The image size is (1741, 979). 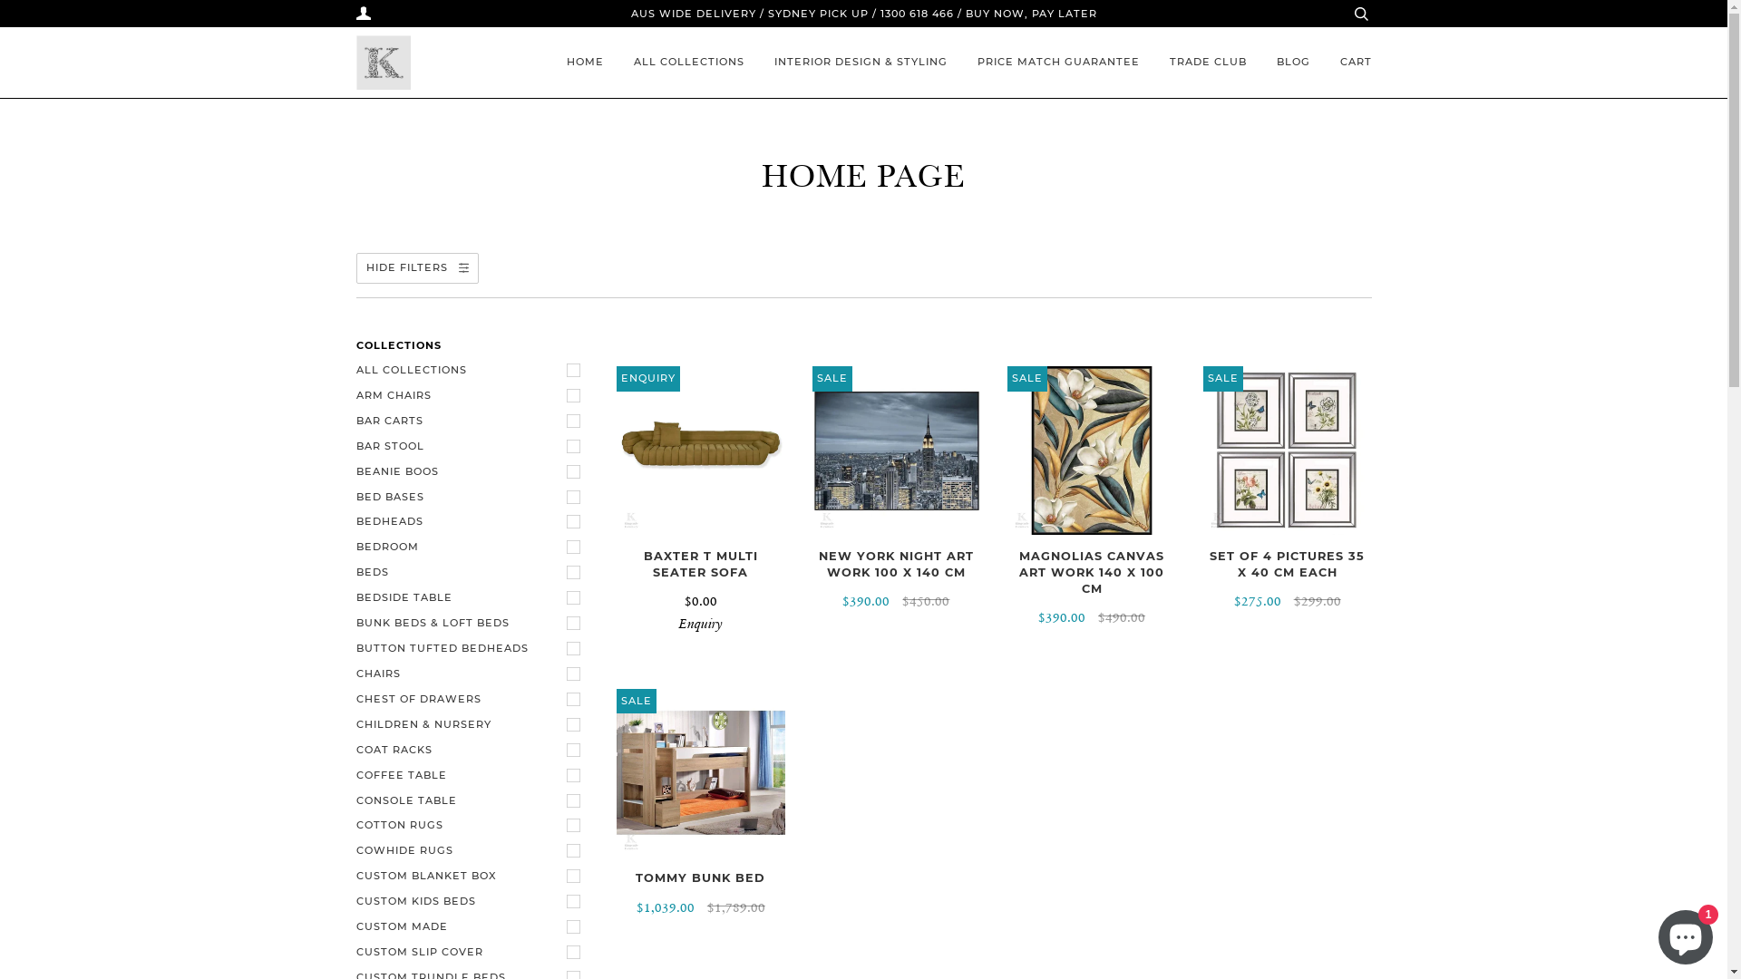 What do you see at coordinates (472, 396) in the screenshot?
I see `ARM CHAIRS` at bounding box center [472, 396].